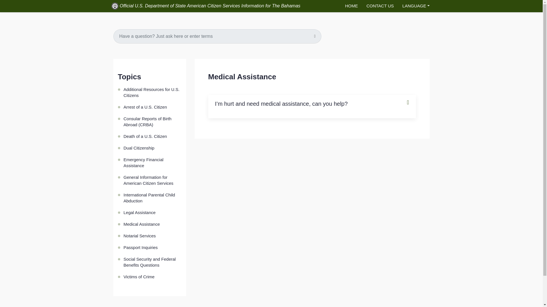  What do you see at coordinates (152, 92) in the screenshot?
I see `Additional Resources for U.S. Citizens` at bounding box center [152, 92].